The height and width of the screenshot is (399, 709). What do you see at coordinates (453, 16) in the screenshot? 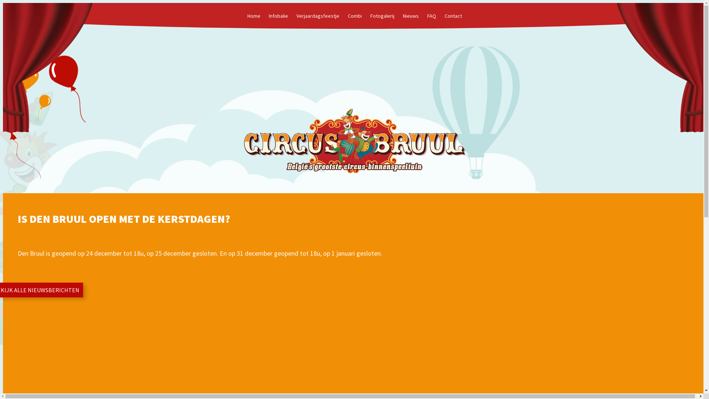
I see `Contact` at bounding box center [453, 16].